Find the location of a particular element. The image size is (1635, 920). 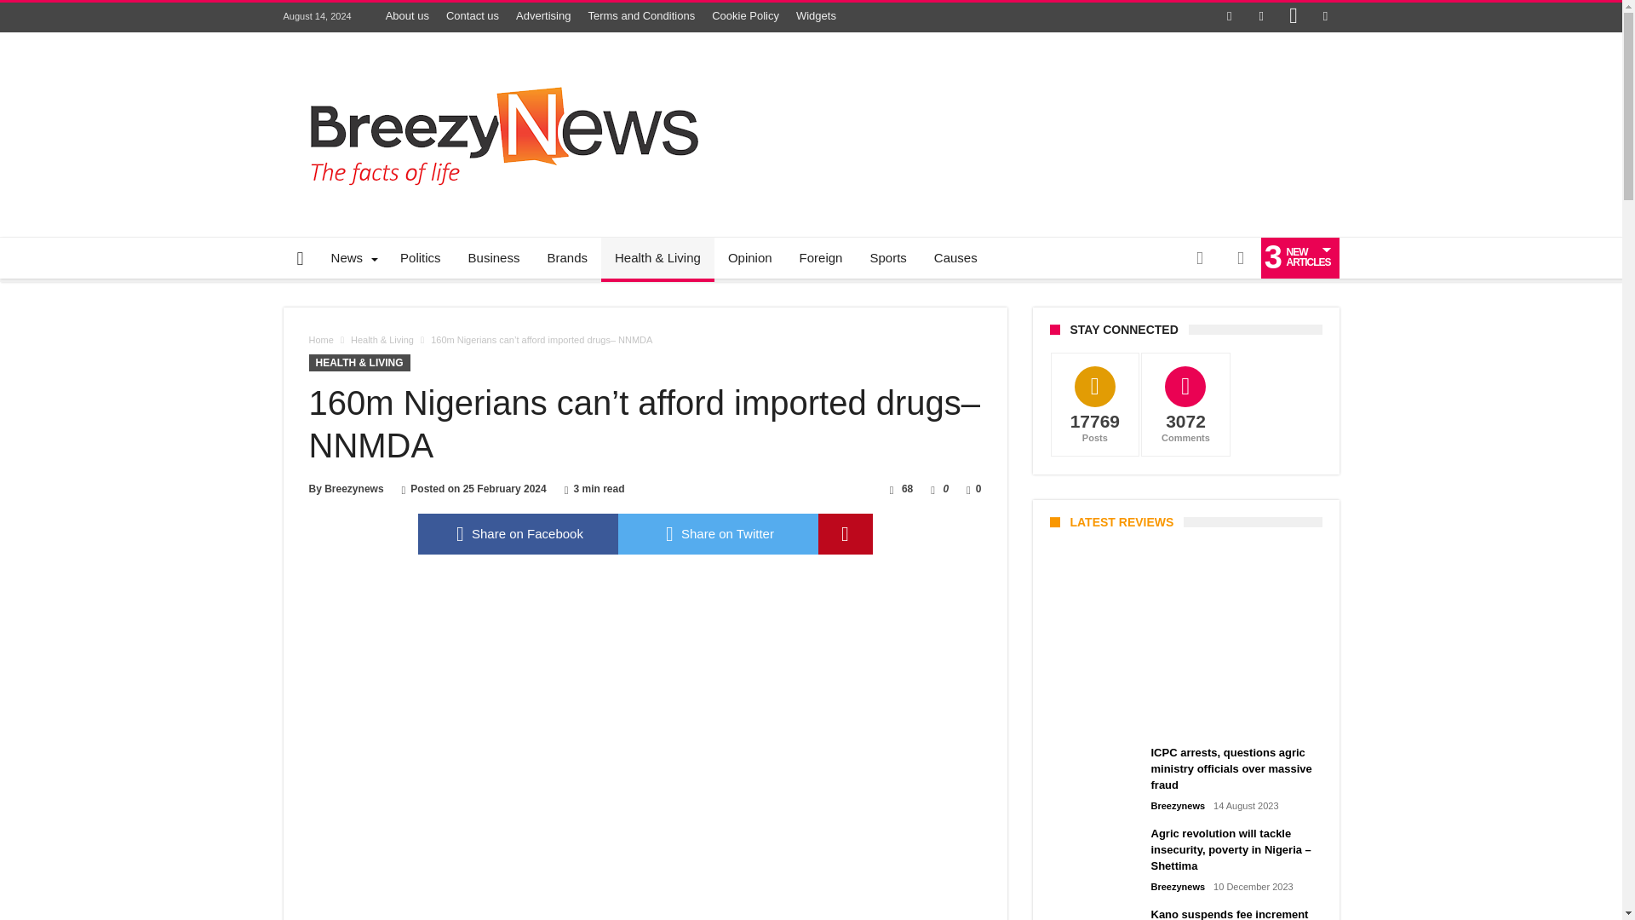

Breezynews is located at coordinates (353, 489).